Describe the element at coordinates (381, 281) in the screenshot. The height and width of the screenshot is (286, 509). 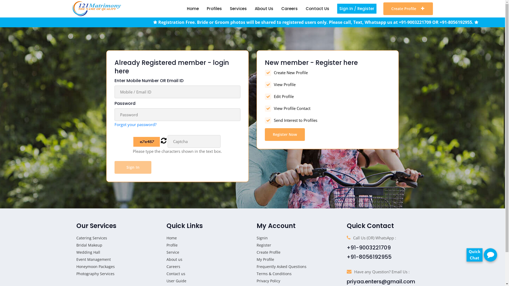
I see `priyaa.enters@gmail.com` at that location.